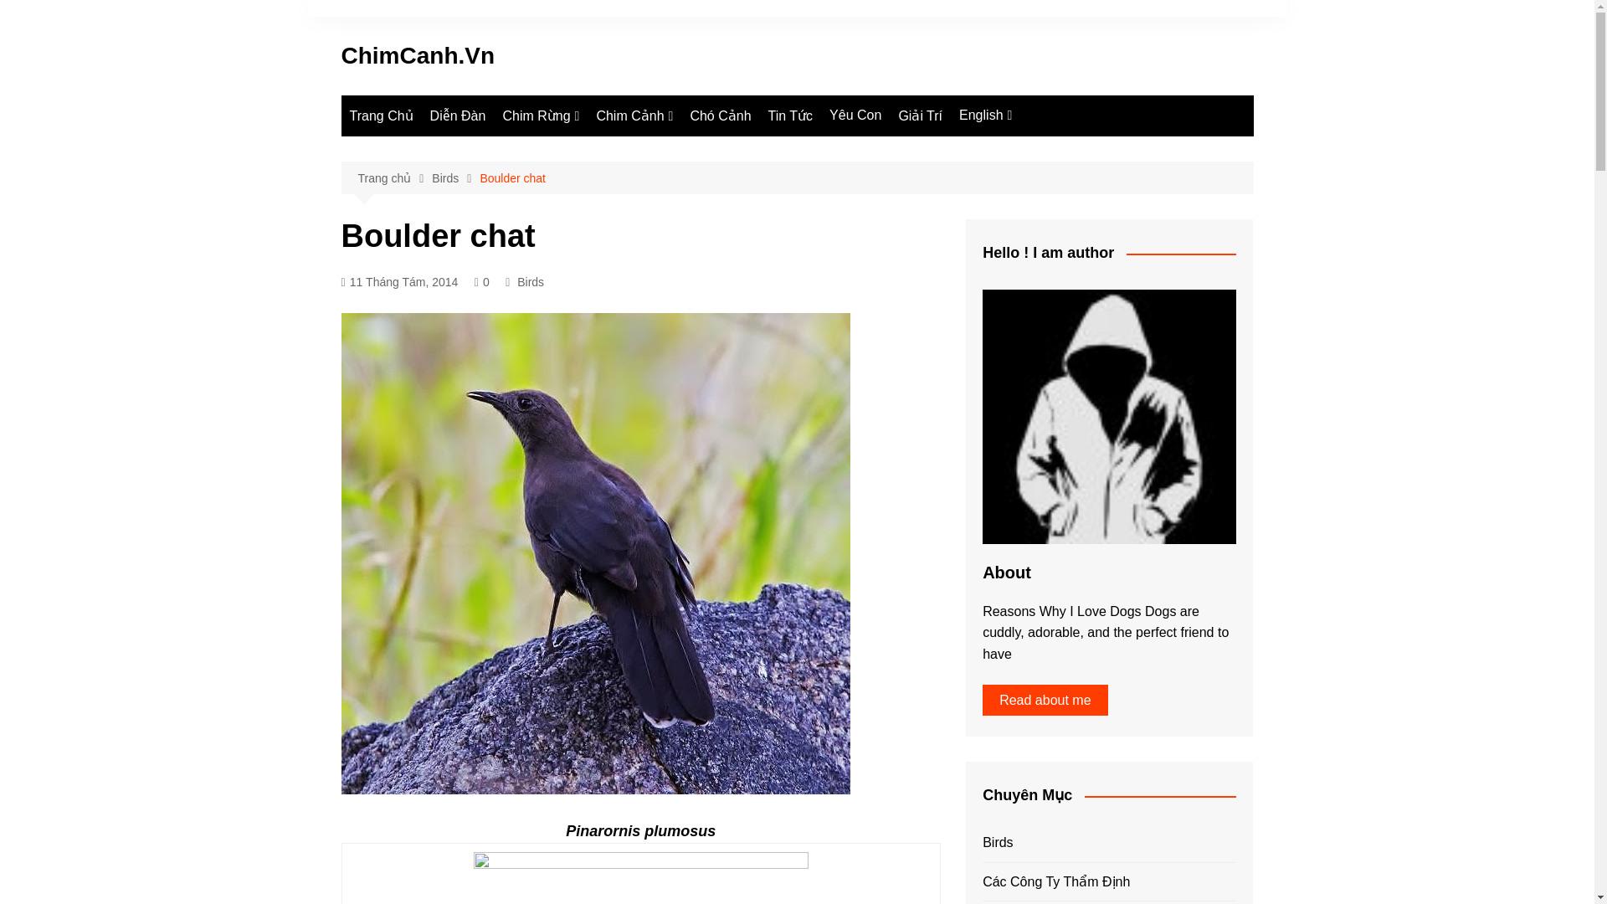  Describe the element at coordinates (986, 116) in the screenshot. I see `English` at that location.